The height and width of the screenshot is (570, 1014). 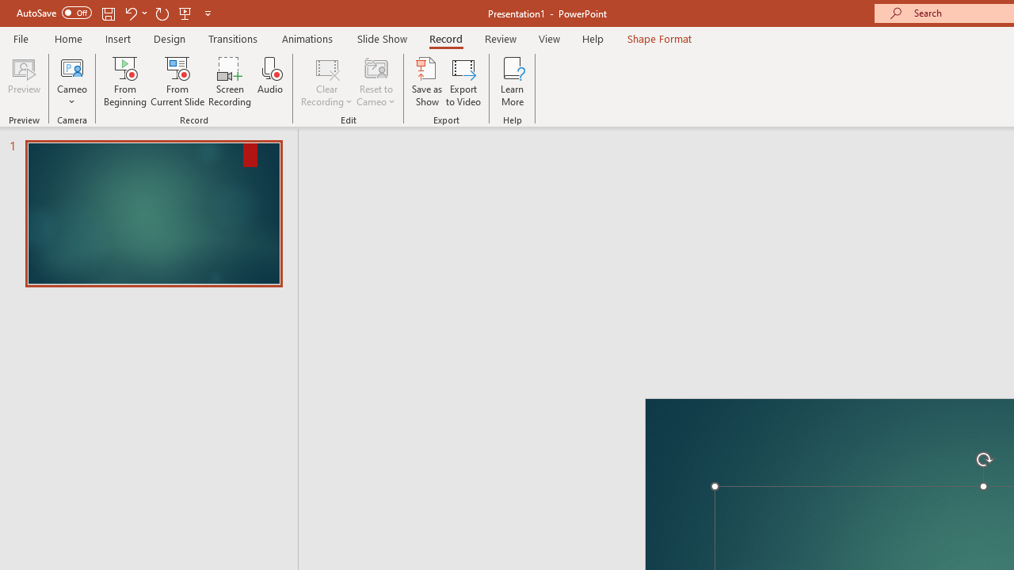 I want to click on From Beginning, so click(x=185, y=13).